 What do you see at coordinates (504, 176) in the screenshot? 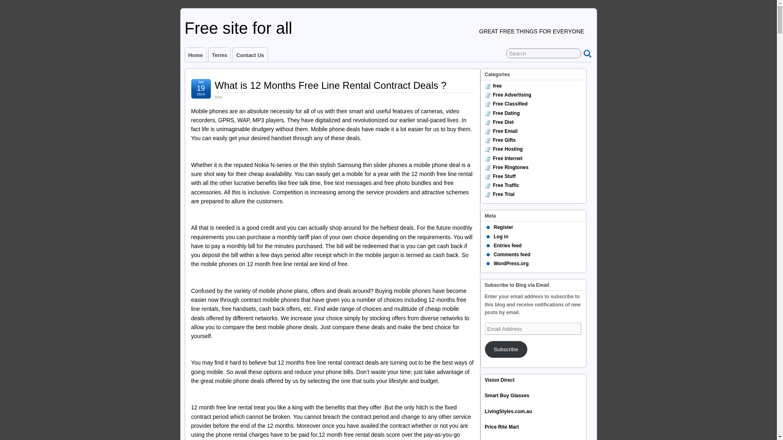
I see `Free Stuff` at bounding box center [504, 176].